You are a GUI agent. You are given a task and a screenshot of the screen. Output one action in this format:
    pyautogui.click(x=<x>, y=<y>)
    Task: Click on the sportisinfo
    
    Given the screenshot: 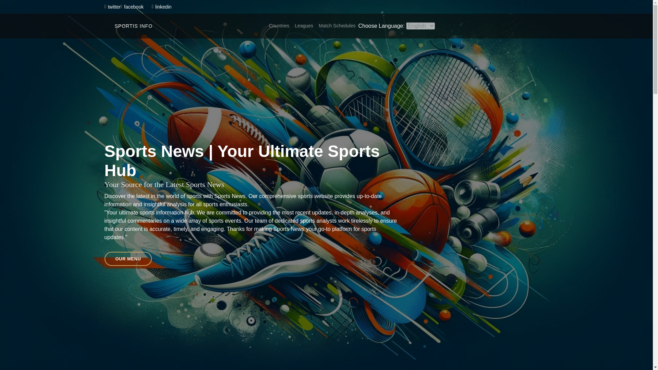 What is the action you would take?
    pyautogui.click(x=133, y=7)
    